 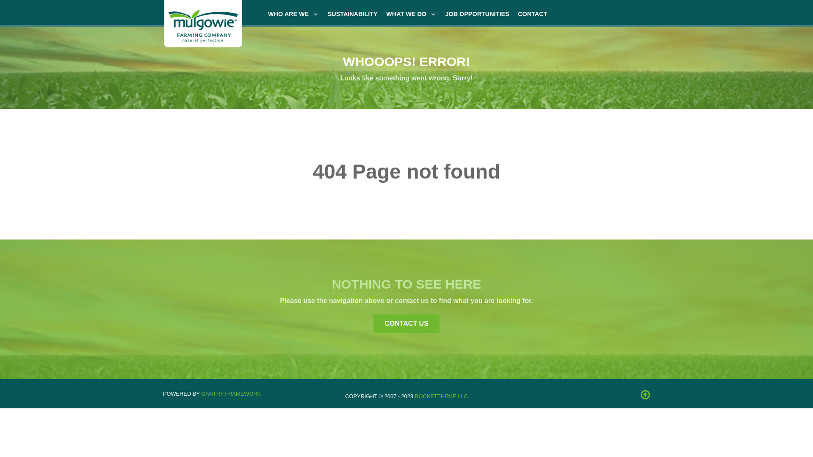 I want to click on WHO ARE WE, so click(x=293, y=14).